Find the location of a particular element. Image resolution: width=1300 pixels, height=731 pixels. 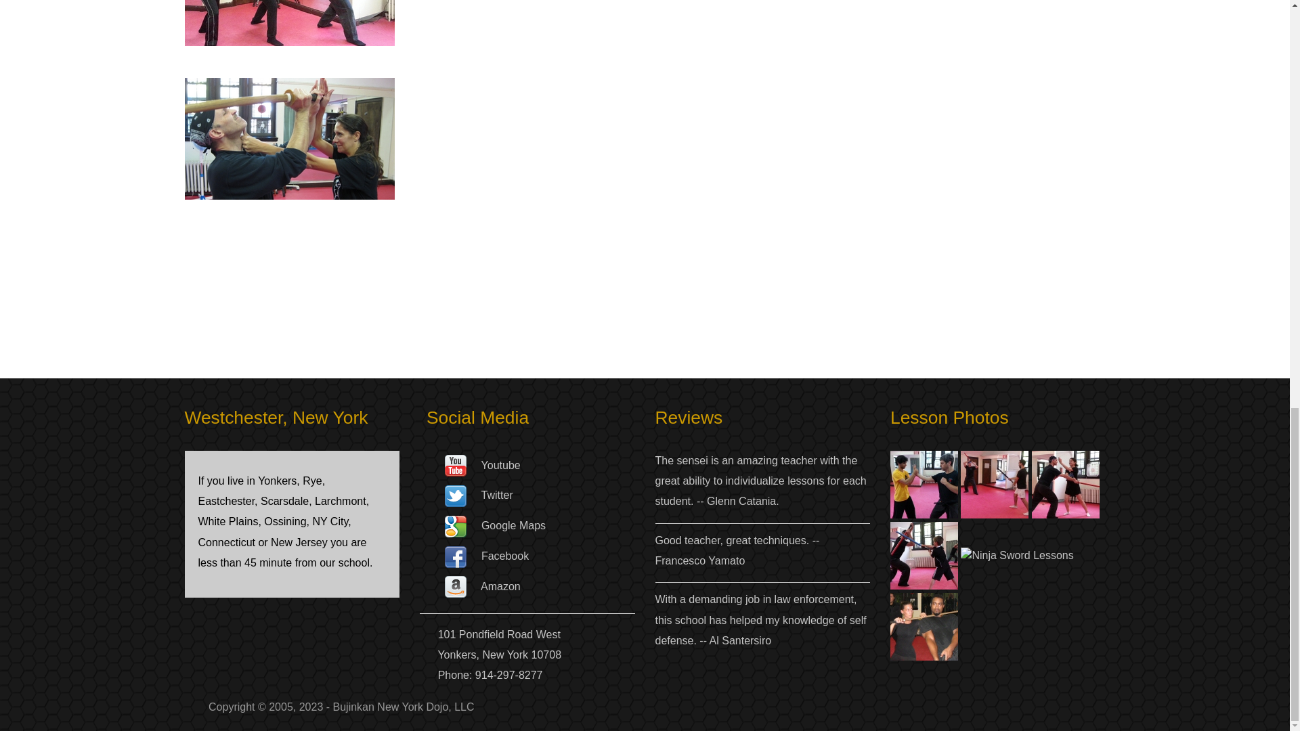

Like our FB page is located at coordinates (455, 556).